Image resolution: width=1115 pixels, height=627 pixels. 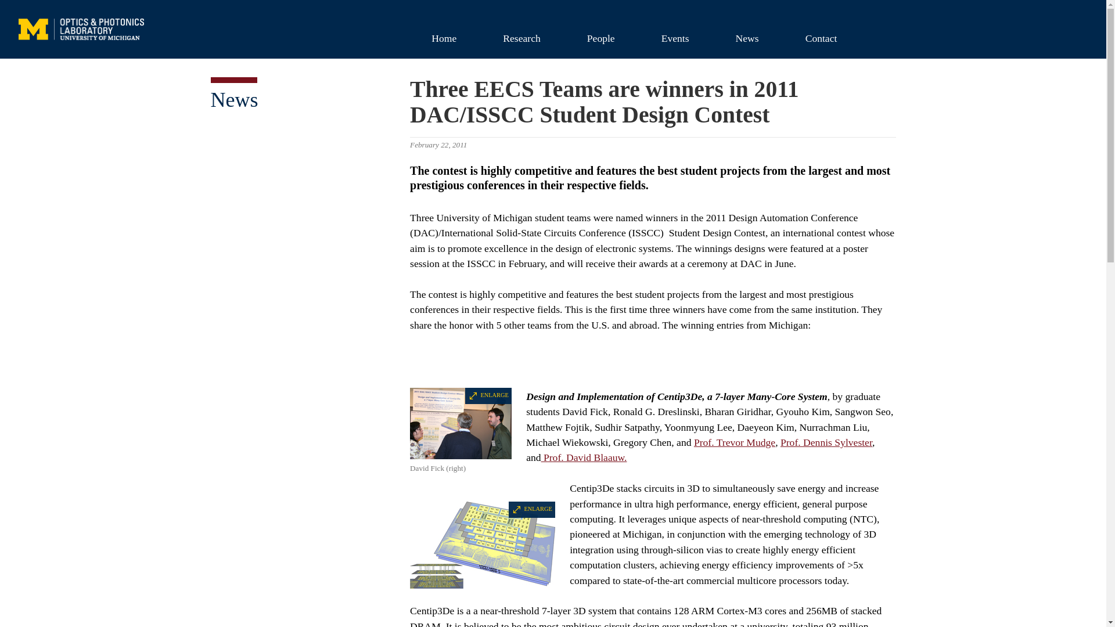 I want to click on Research, so click(x=521, y=38).